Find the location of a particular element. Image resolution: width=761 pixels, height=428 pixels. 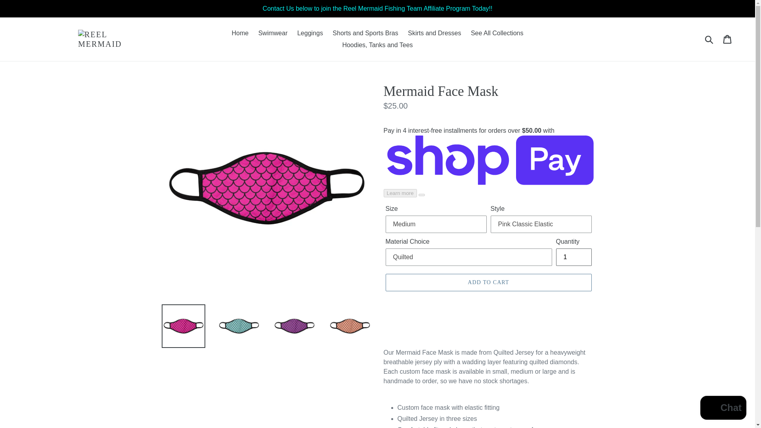

Home is located at coordinates (240, 33).